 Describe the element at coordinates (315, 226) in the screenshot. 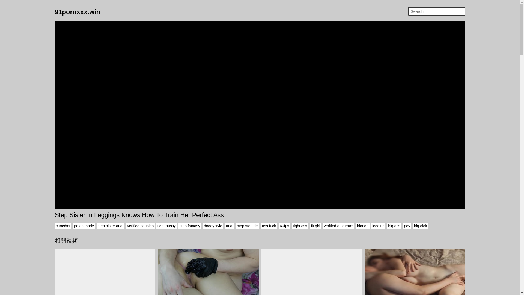

I see `fit girl` at that location.